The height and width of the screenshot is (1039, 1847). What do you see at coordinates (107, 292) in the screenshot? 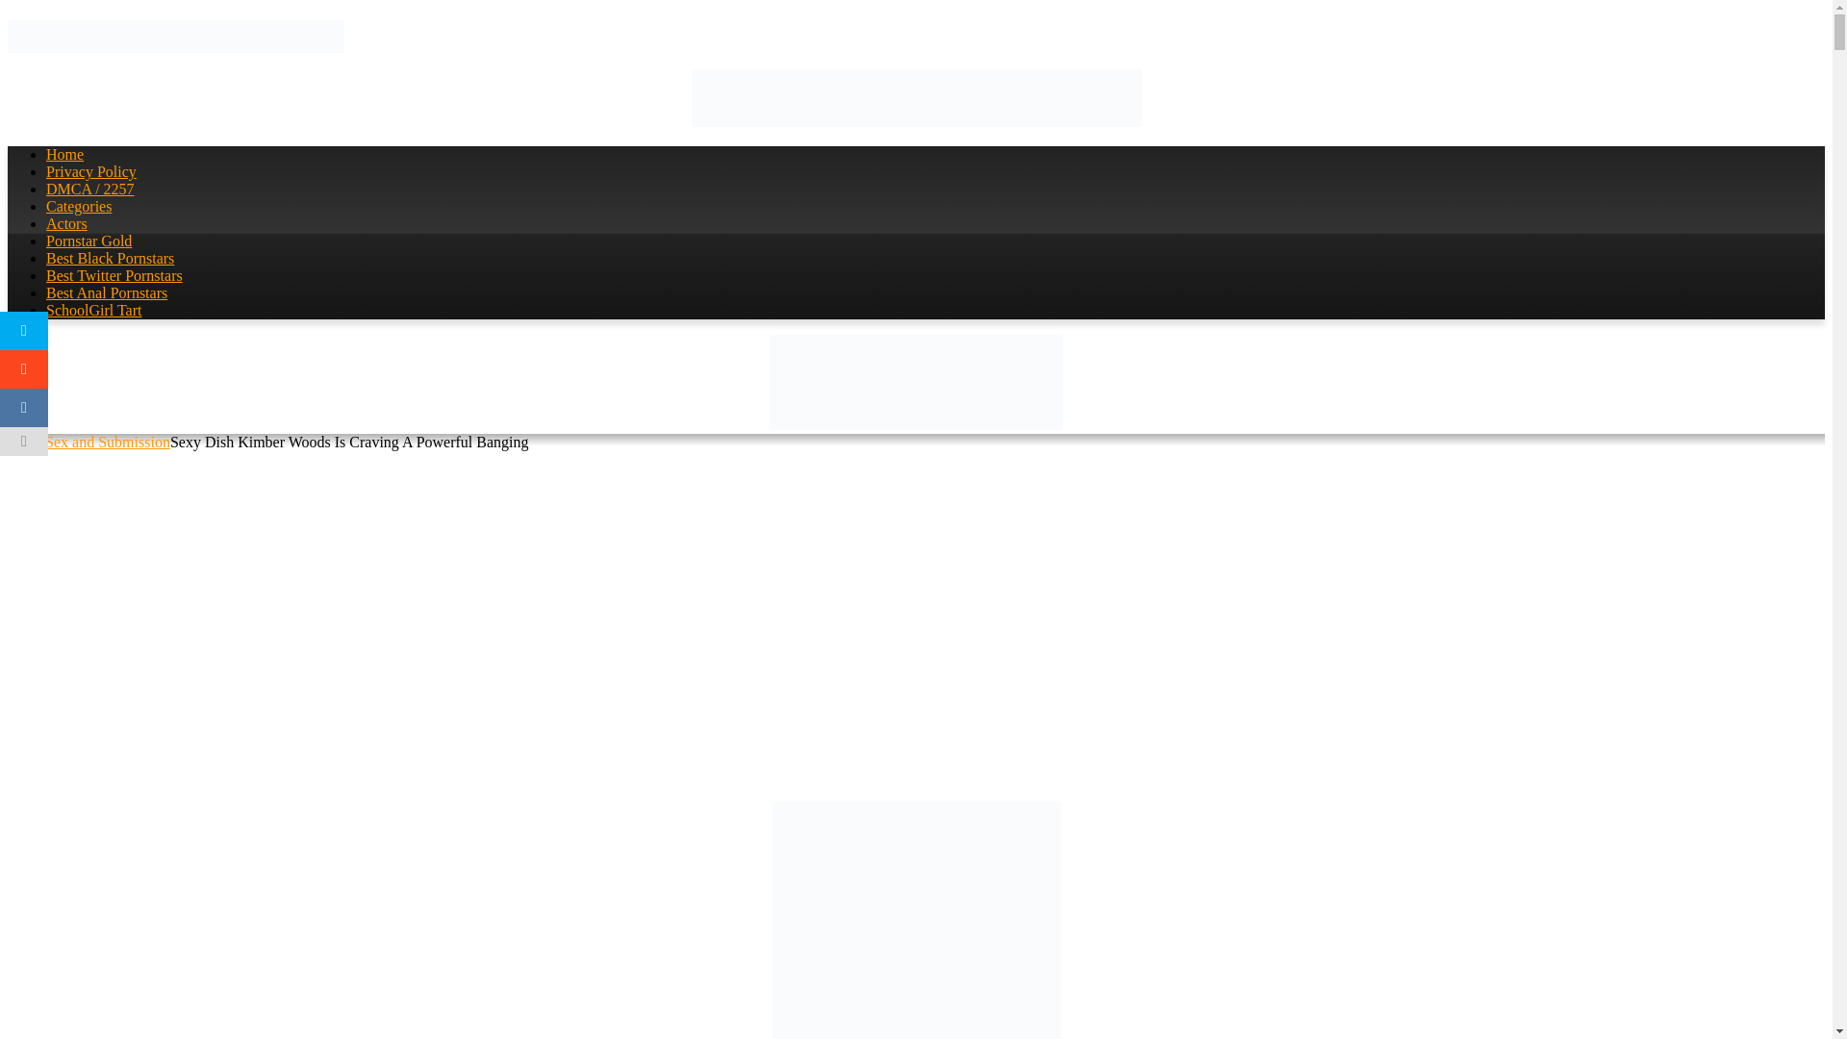
I see `Best Anal Pornstars` at bounding box center [107, 292].